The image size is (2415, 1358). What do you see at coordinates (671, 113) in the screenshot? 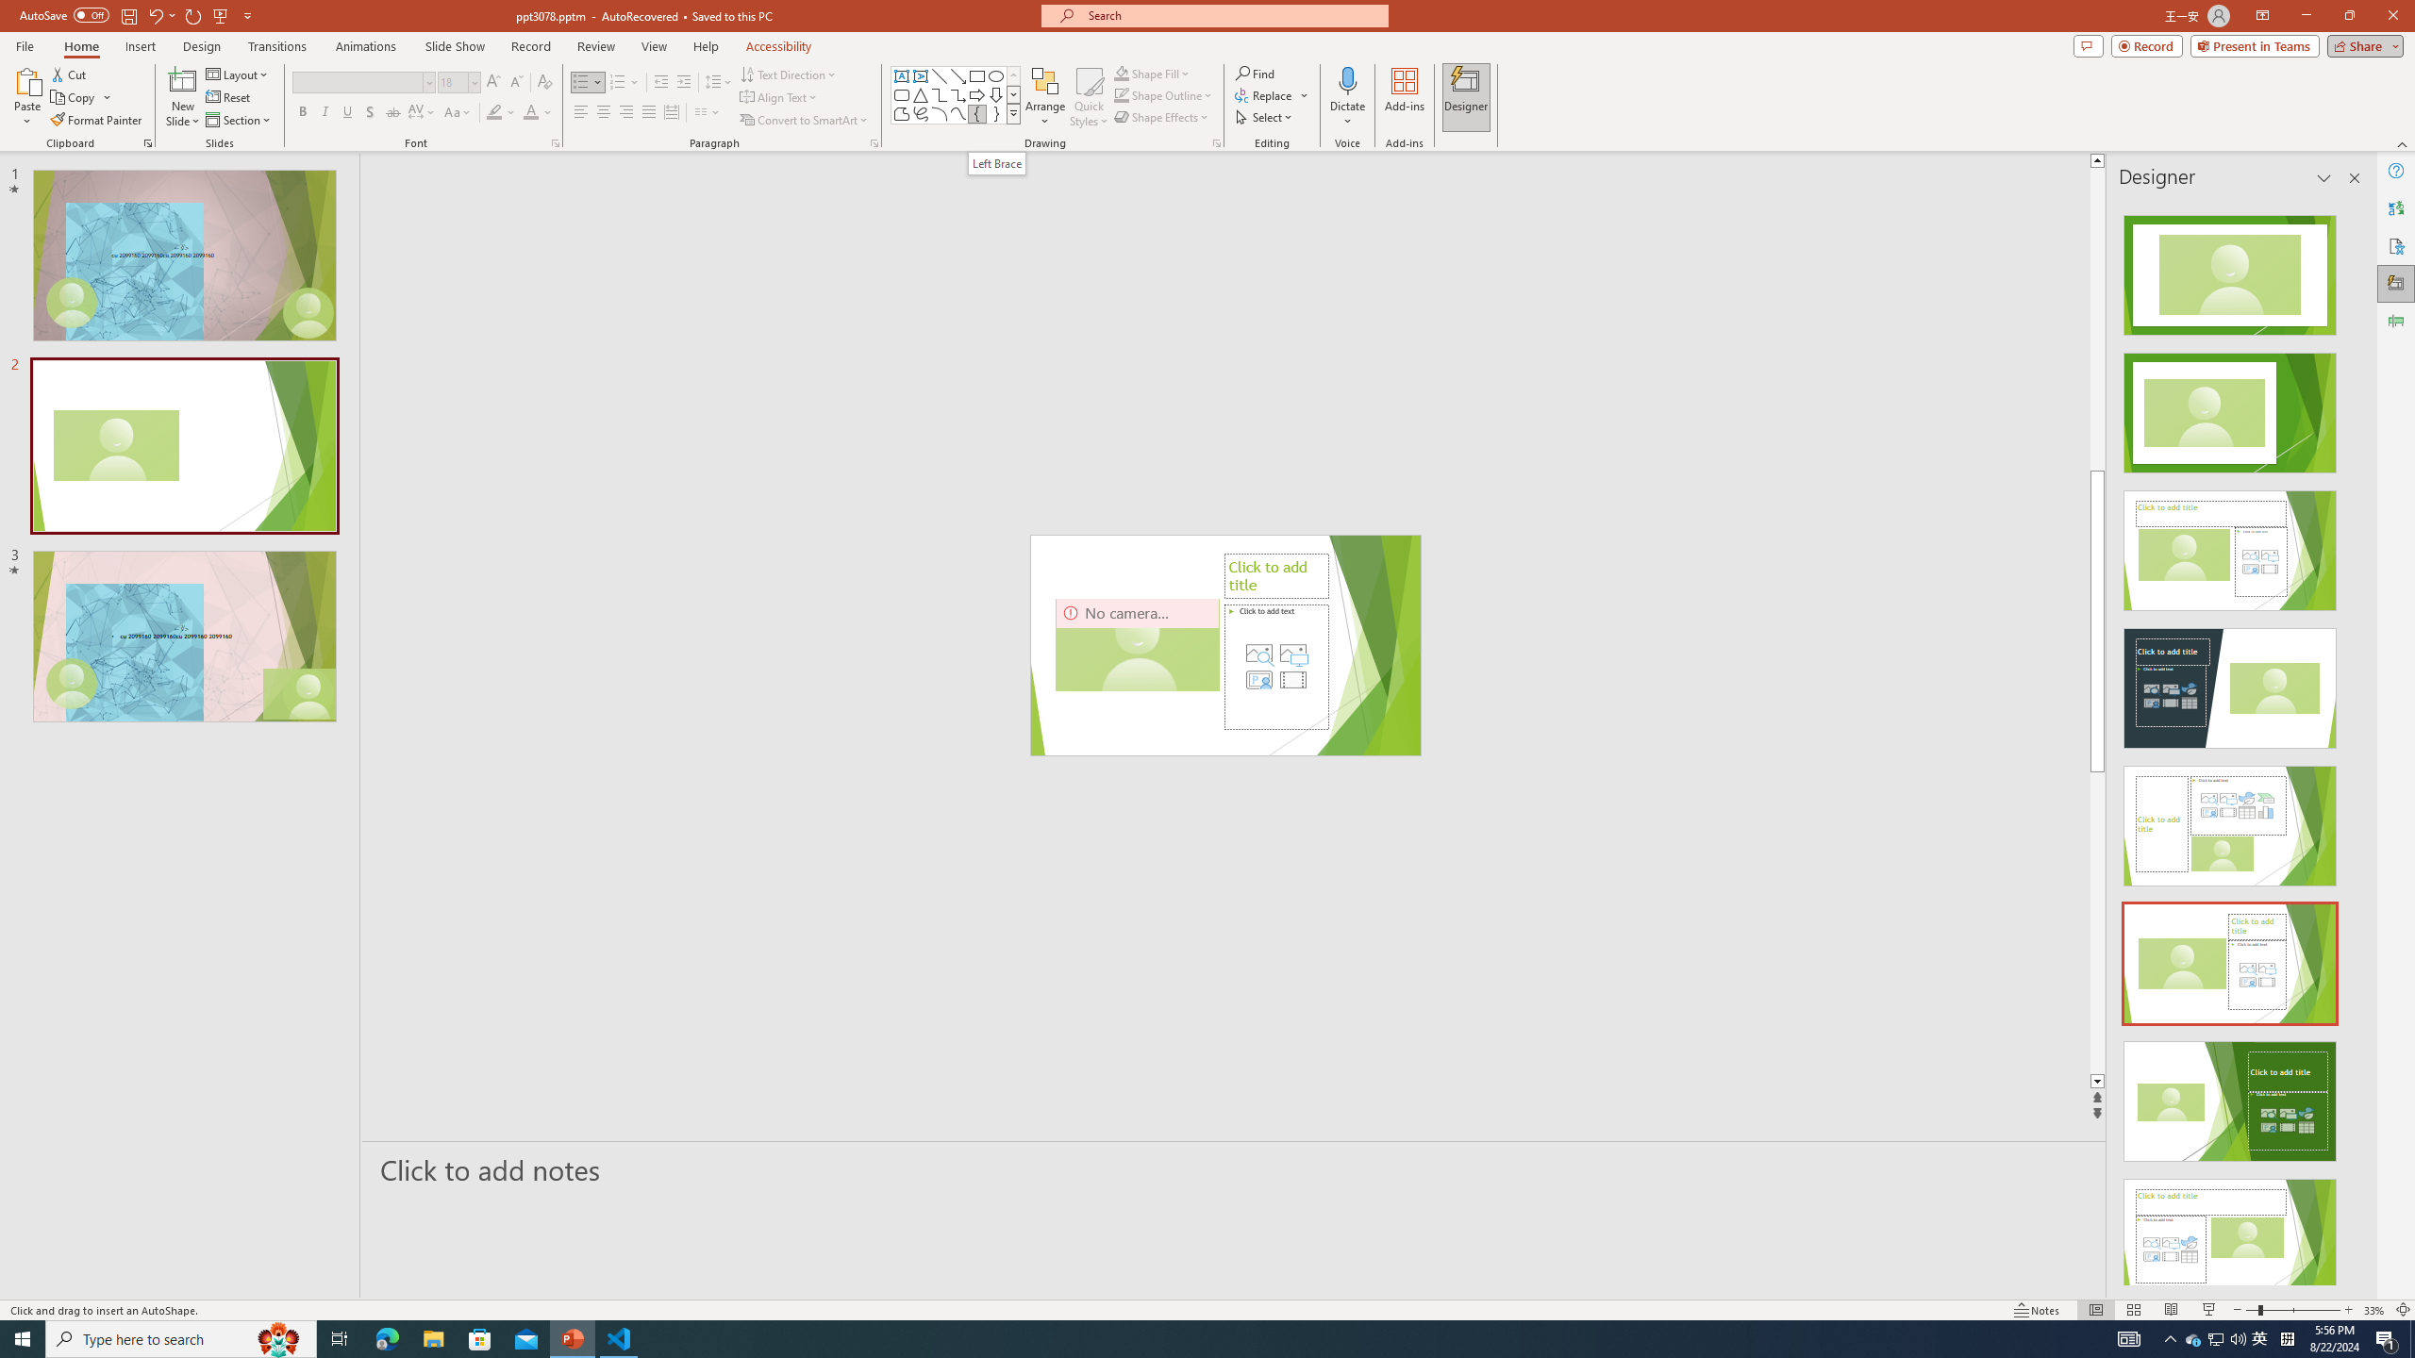
I see `Distributed` at bounding box center [671, 113].